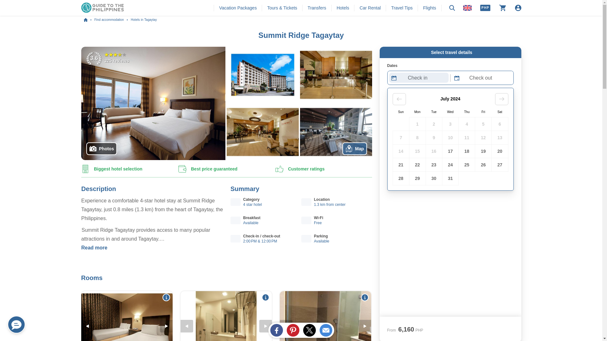 The width and height of the screenshot is (607, 341). Describe the element at coordinates (16, 325) in the screenshot. I see `Contact us` at that location.